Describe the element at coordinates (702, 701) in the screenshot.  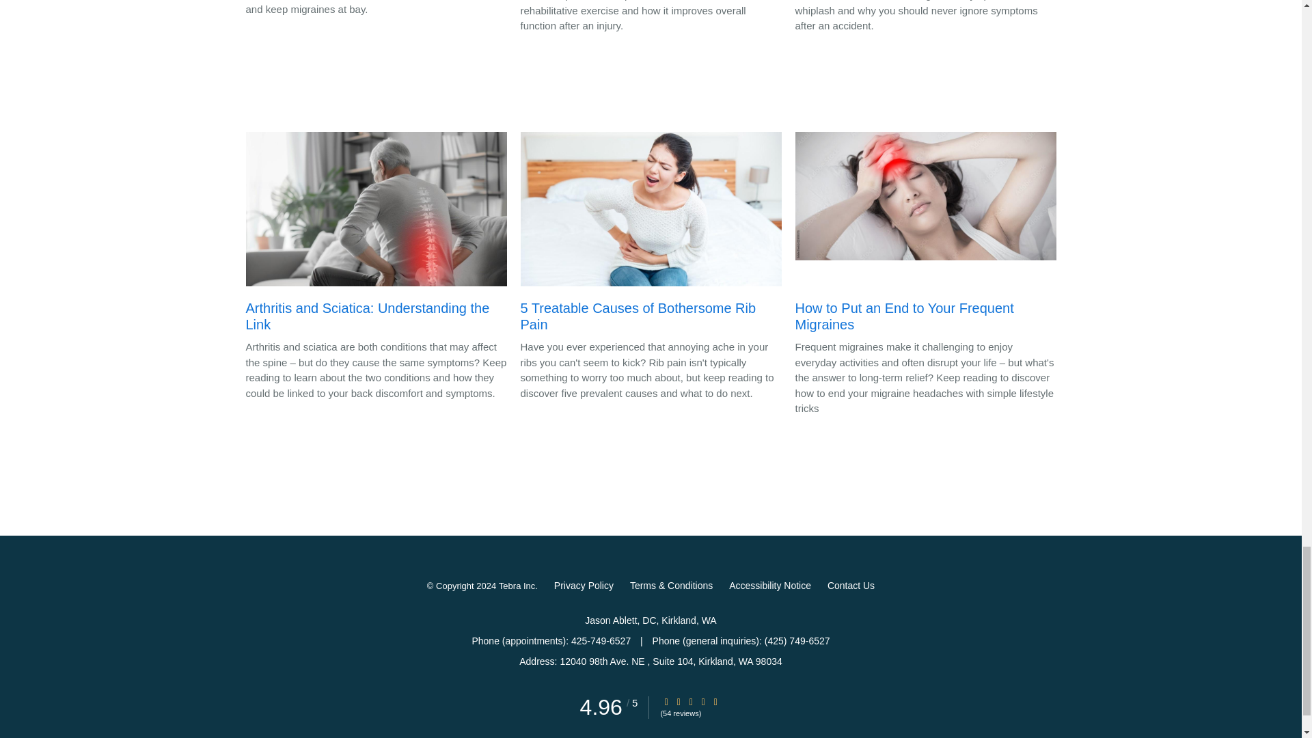
I see `Star Rating` at that location.